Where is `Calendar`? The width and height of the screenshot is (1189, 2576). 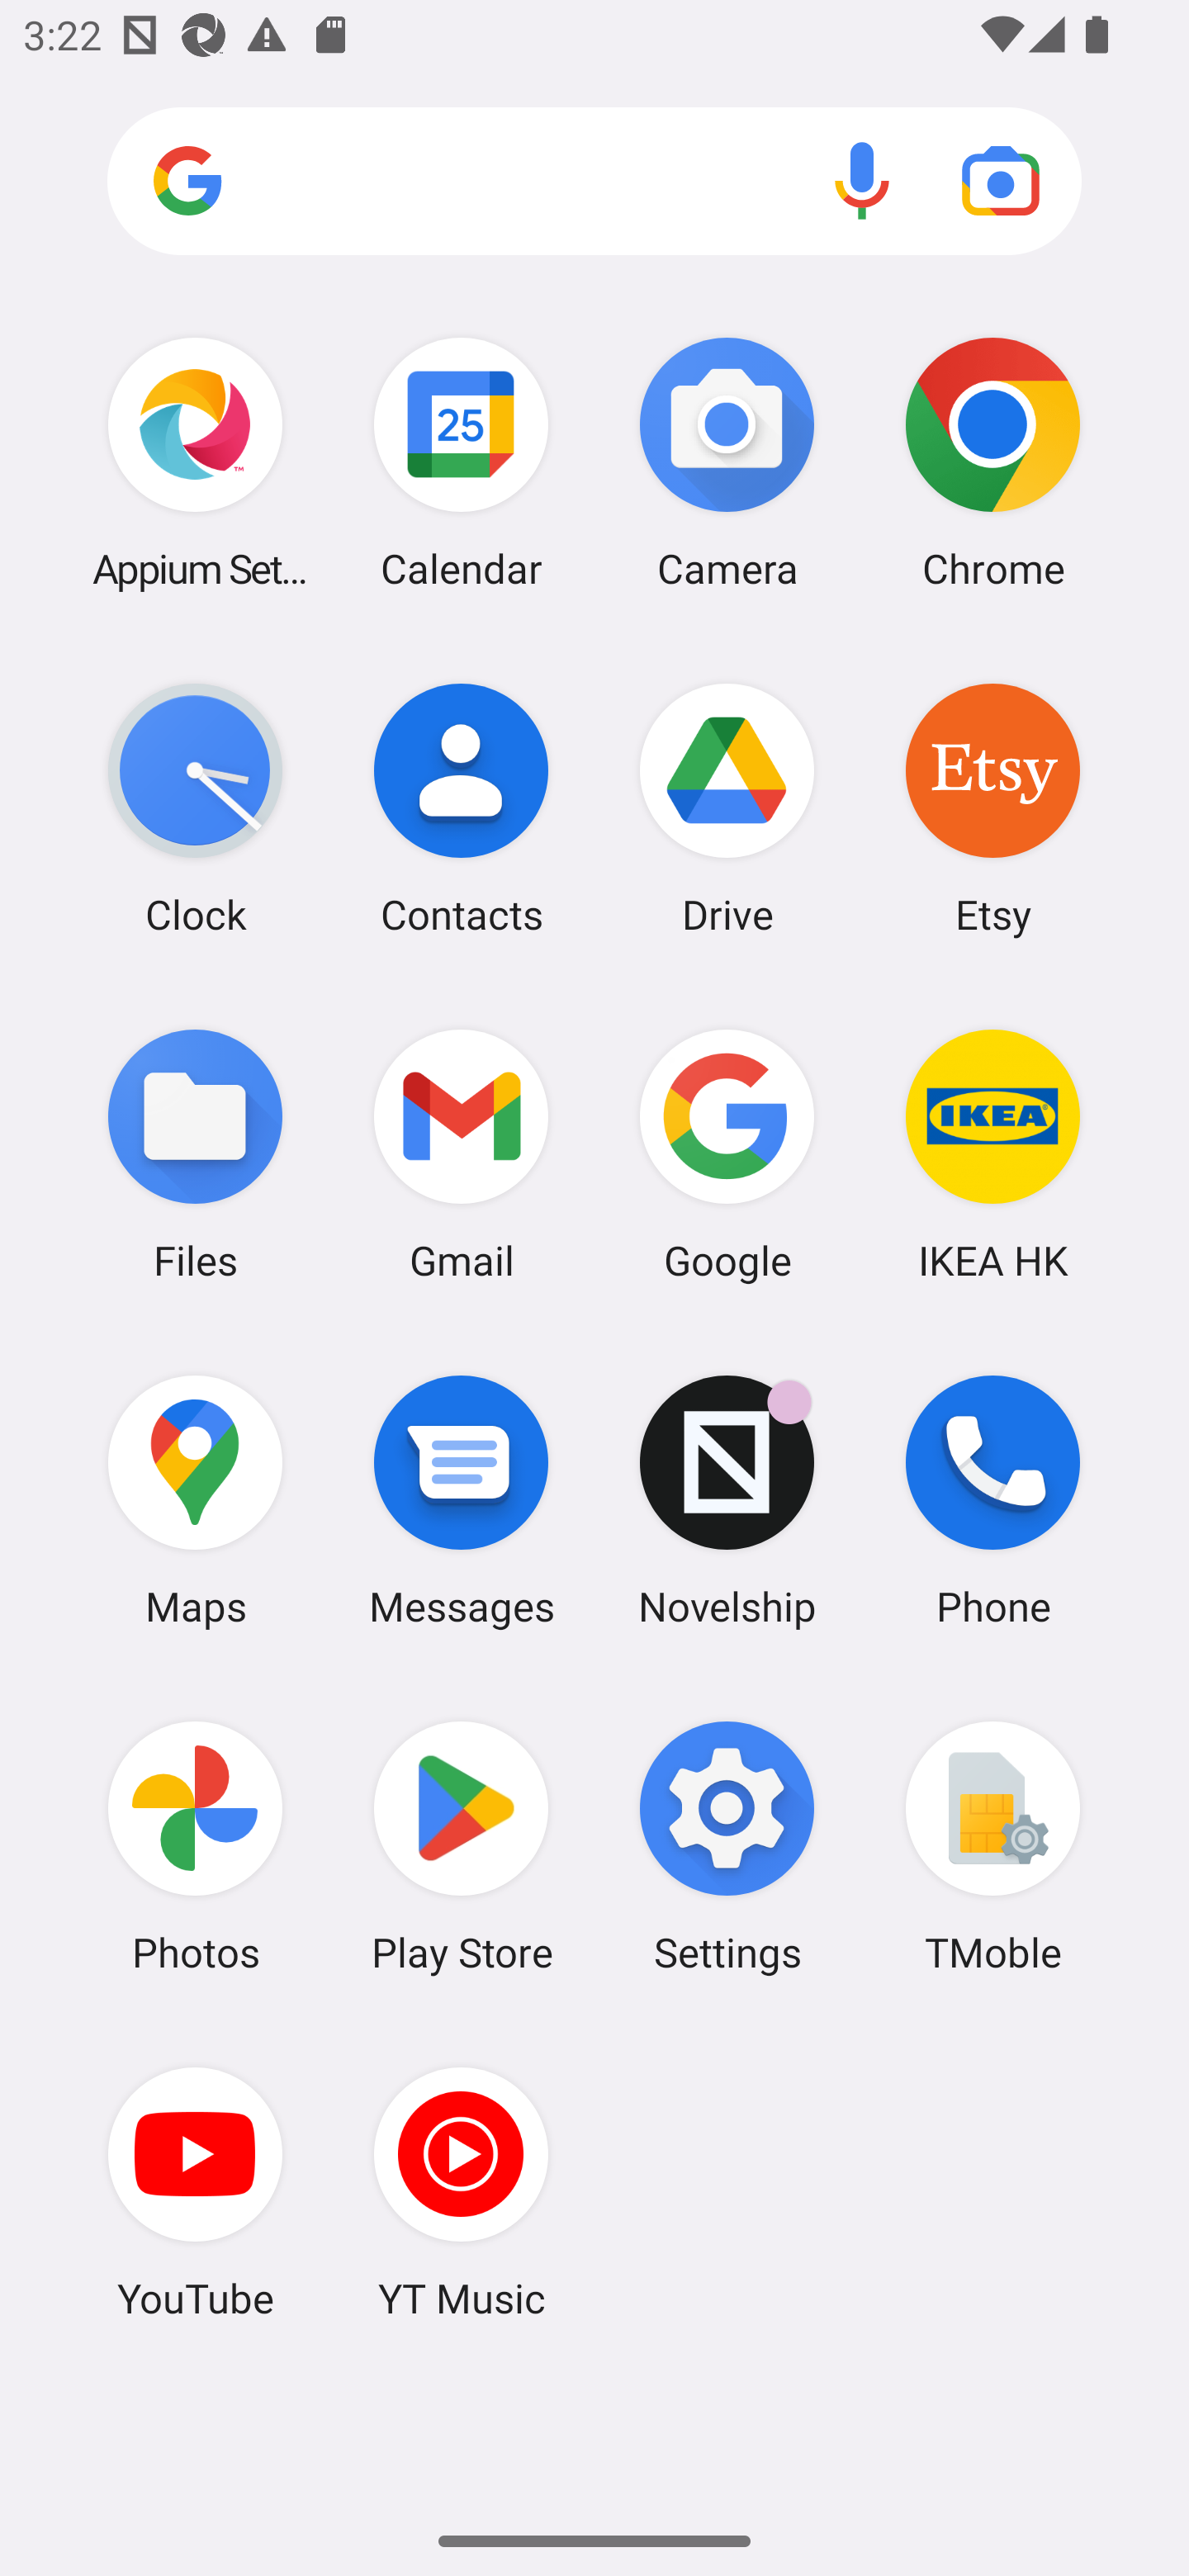
Calendar is located at coordinates (461, 462).